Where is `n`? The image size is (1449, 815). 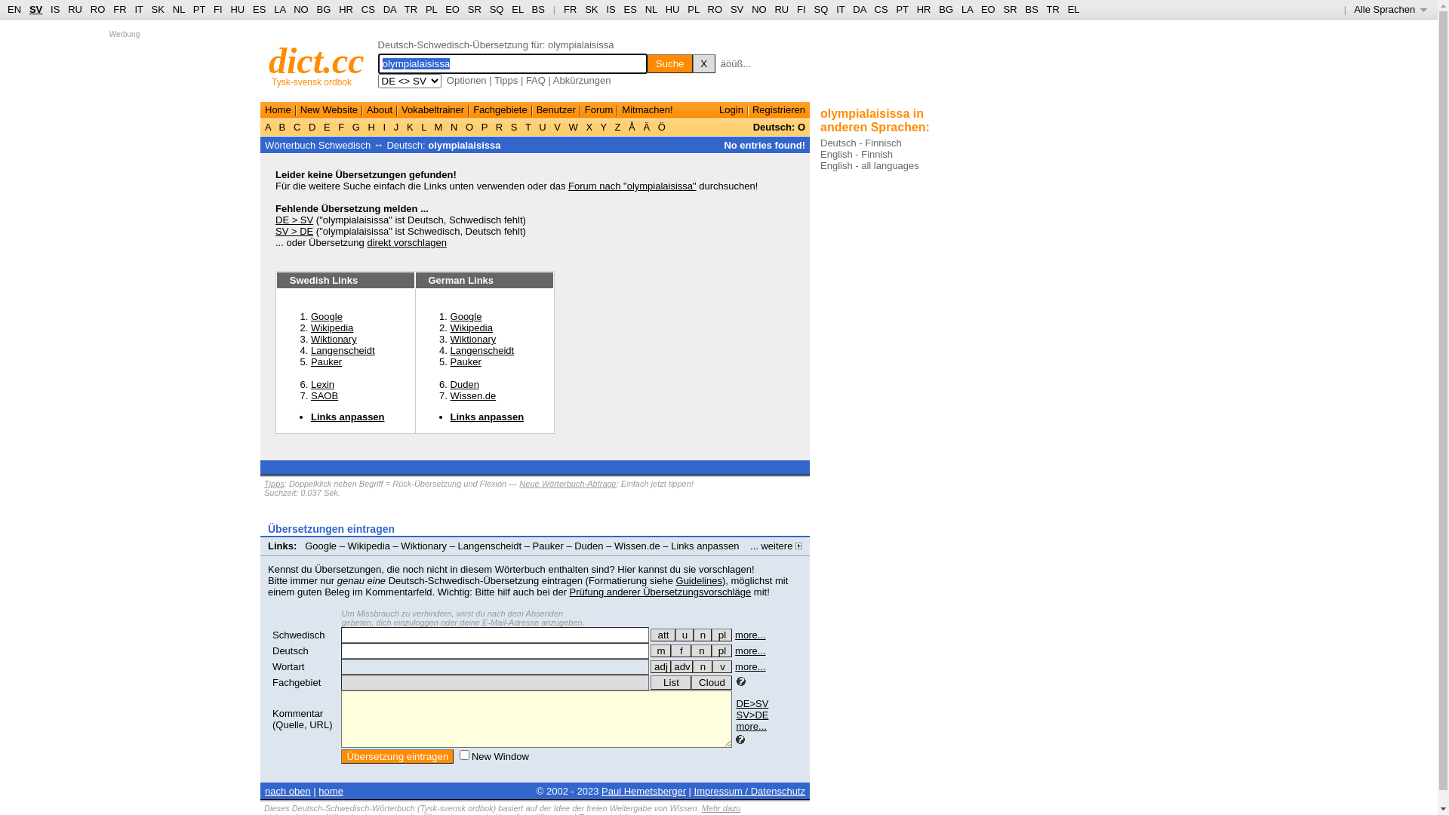
n is located at coordinates (702, 650).